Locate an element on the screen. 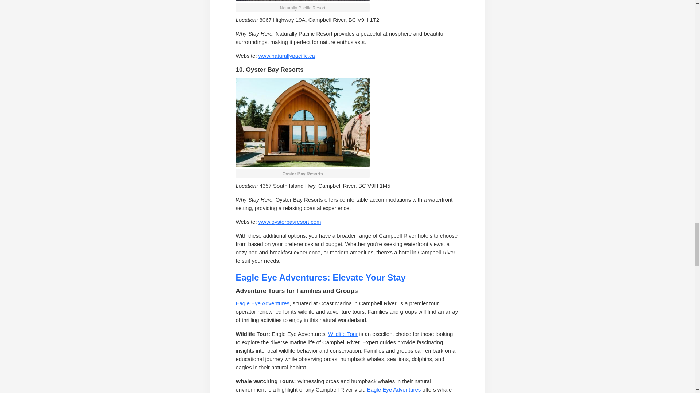 This screenshot has height=393, width=700. Eagle Eye Adventures is located at coordinates (394, 389).